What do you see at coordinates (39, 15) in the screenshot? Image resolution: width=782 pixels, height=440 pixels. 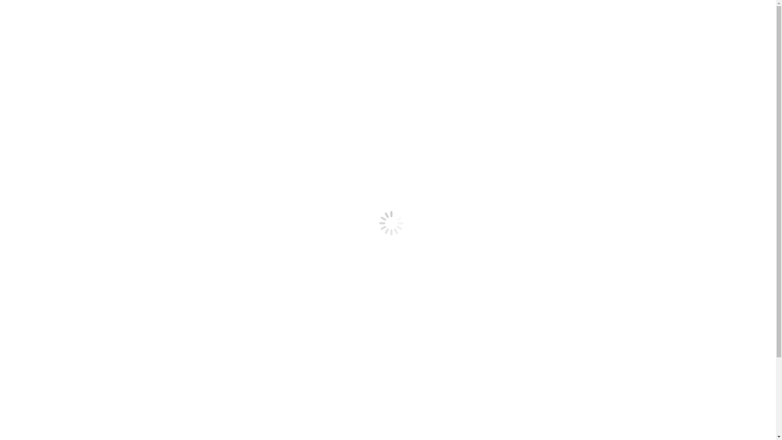 I see `Search form` at bounding box center [39, 15].